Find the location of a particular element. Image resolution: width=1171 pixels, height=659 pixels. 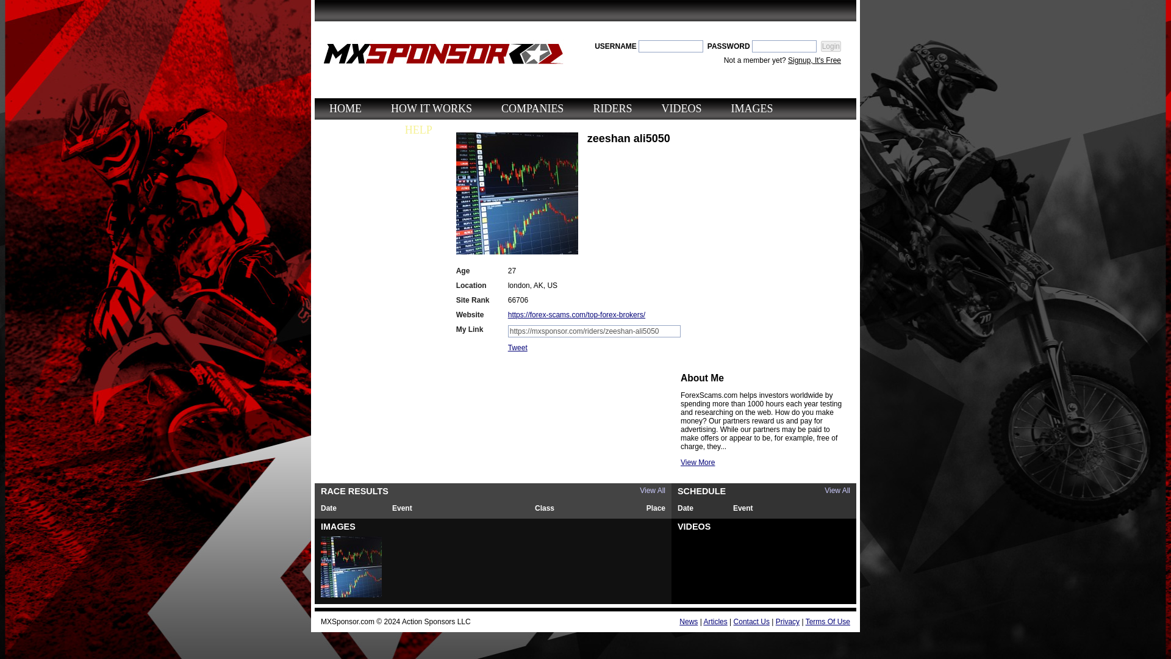

Articles is located at coordinates (715, 621).